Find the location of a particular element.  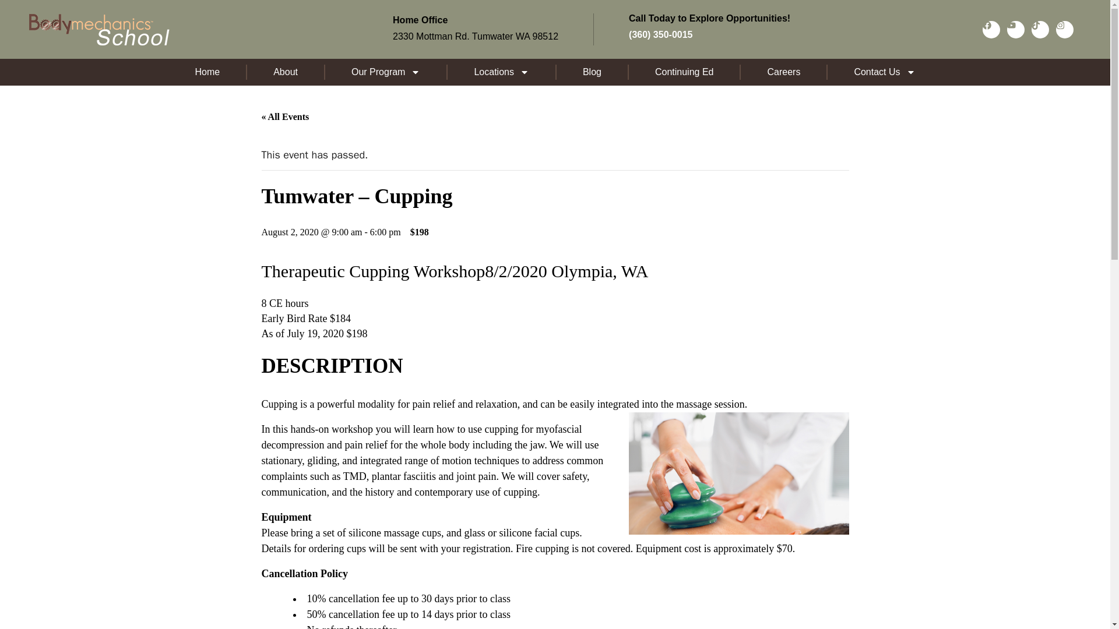

Locations is located at coordinates (501, 72).